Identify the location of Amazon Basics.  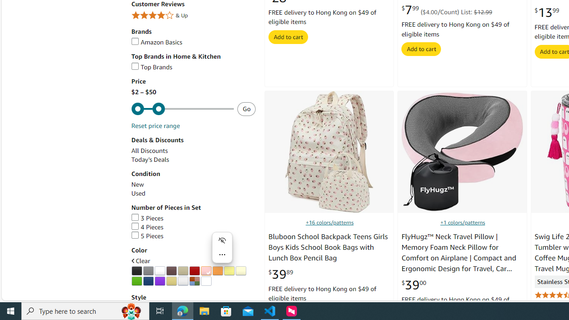
(193, 42).